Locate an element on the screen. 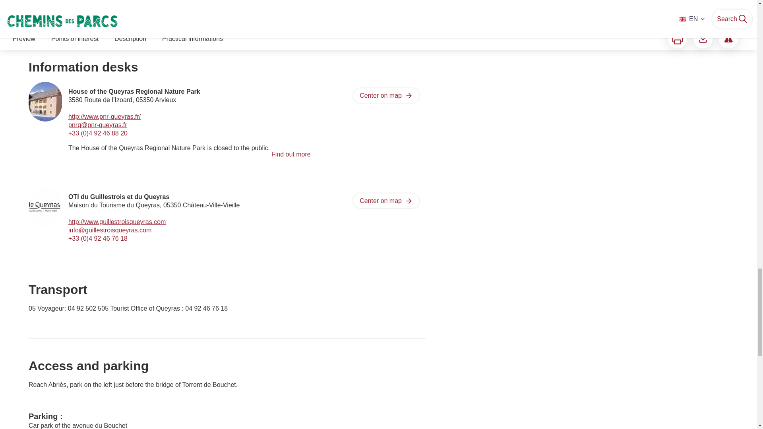 This screenshot has height=429, width=763. Center on map is located at coordinates (386, 201).